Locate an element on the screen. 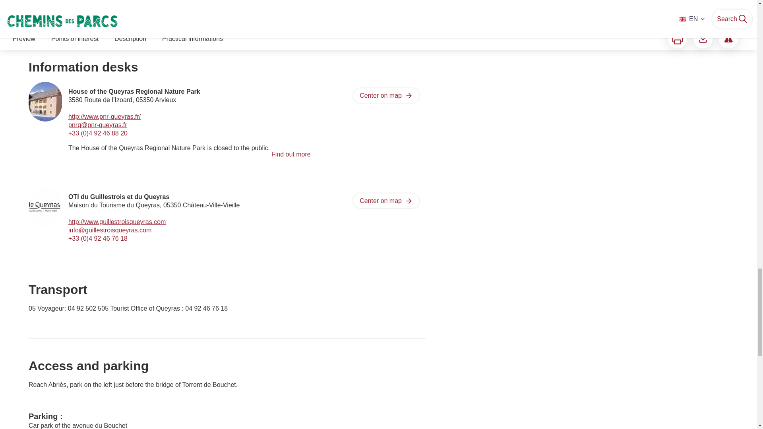 This screenshot has height=429, width=763. Center on map is located at coordinates (386, 201).